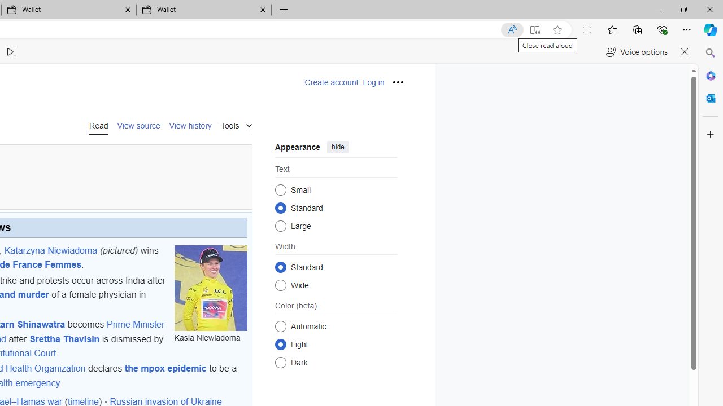 The height and width of the screenshot is (406, 723). I want to click on Read next paragraph, so click(11, 52).